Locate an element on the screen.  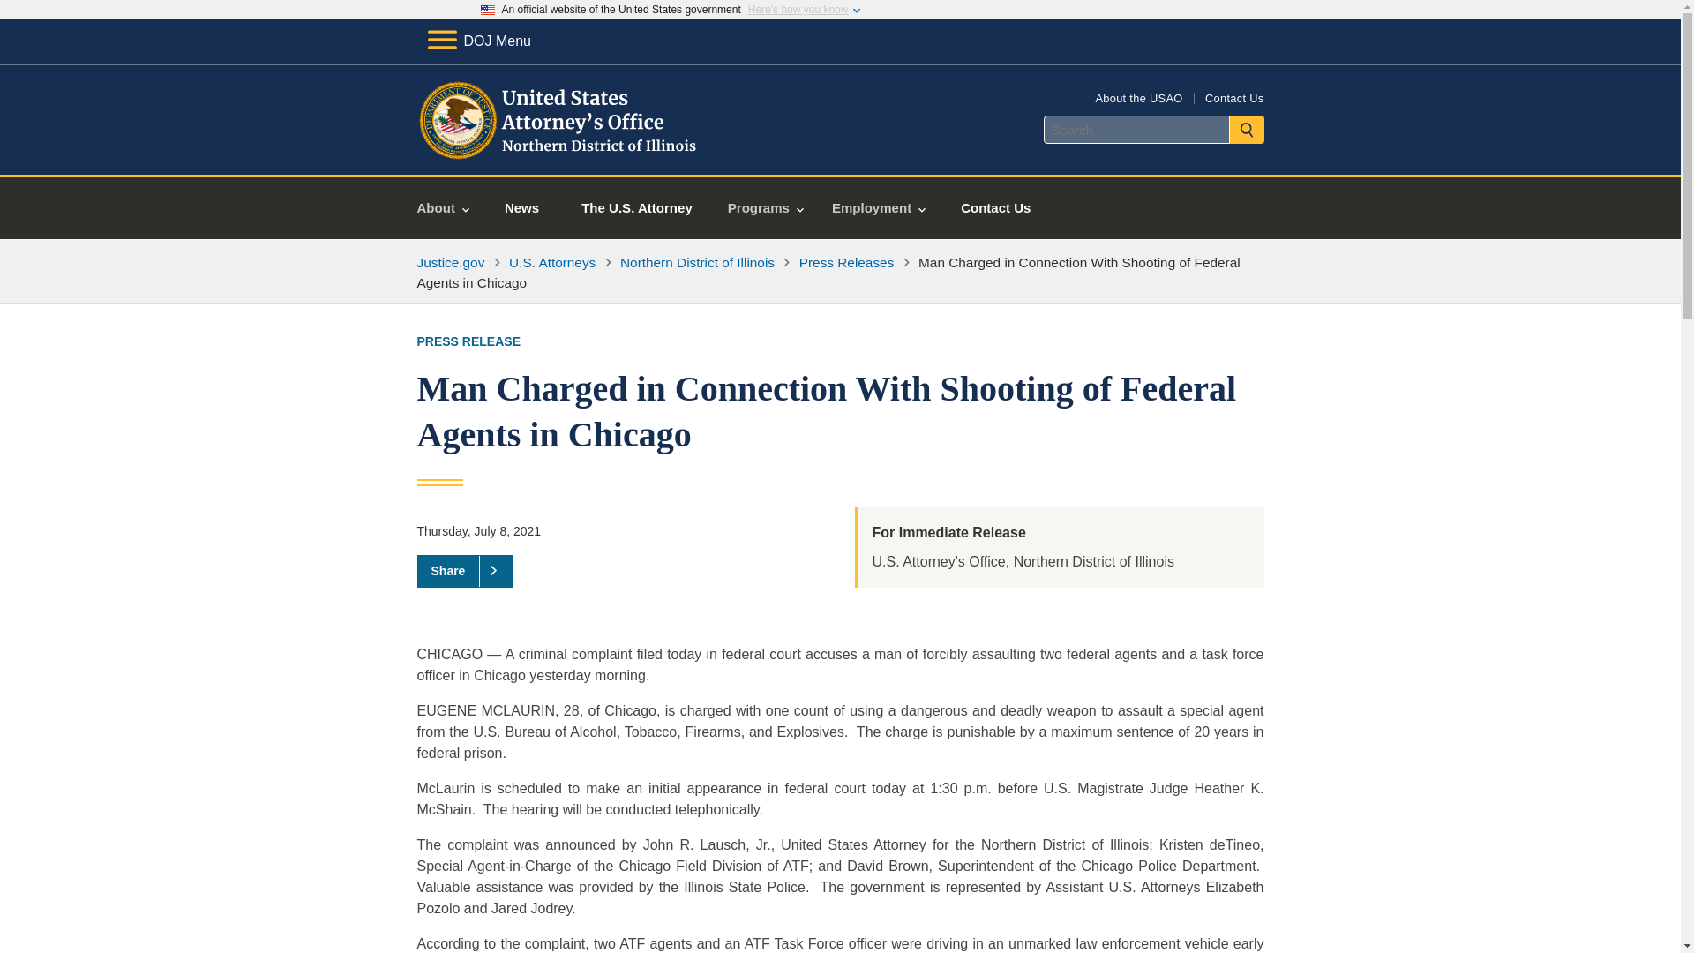
Contact Us is located at coordinates (1233, 97).